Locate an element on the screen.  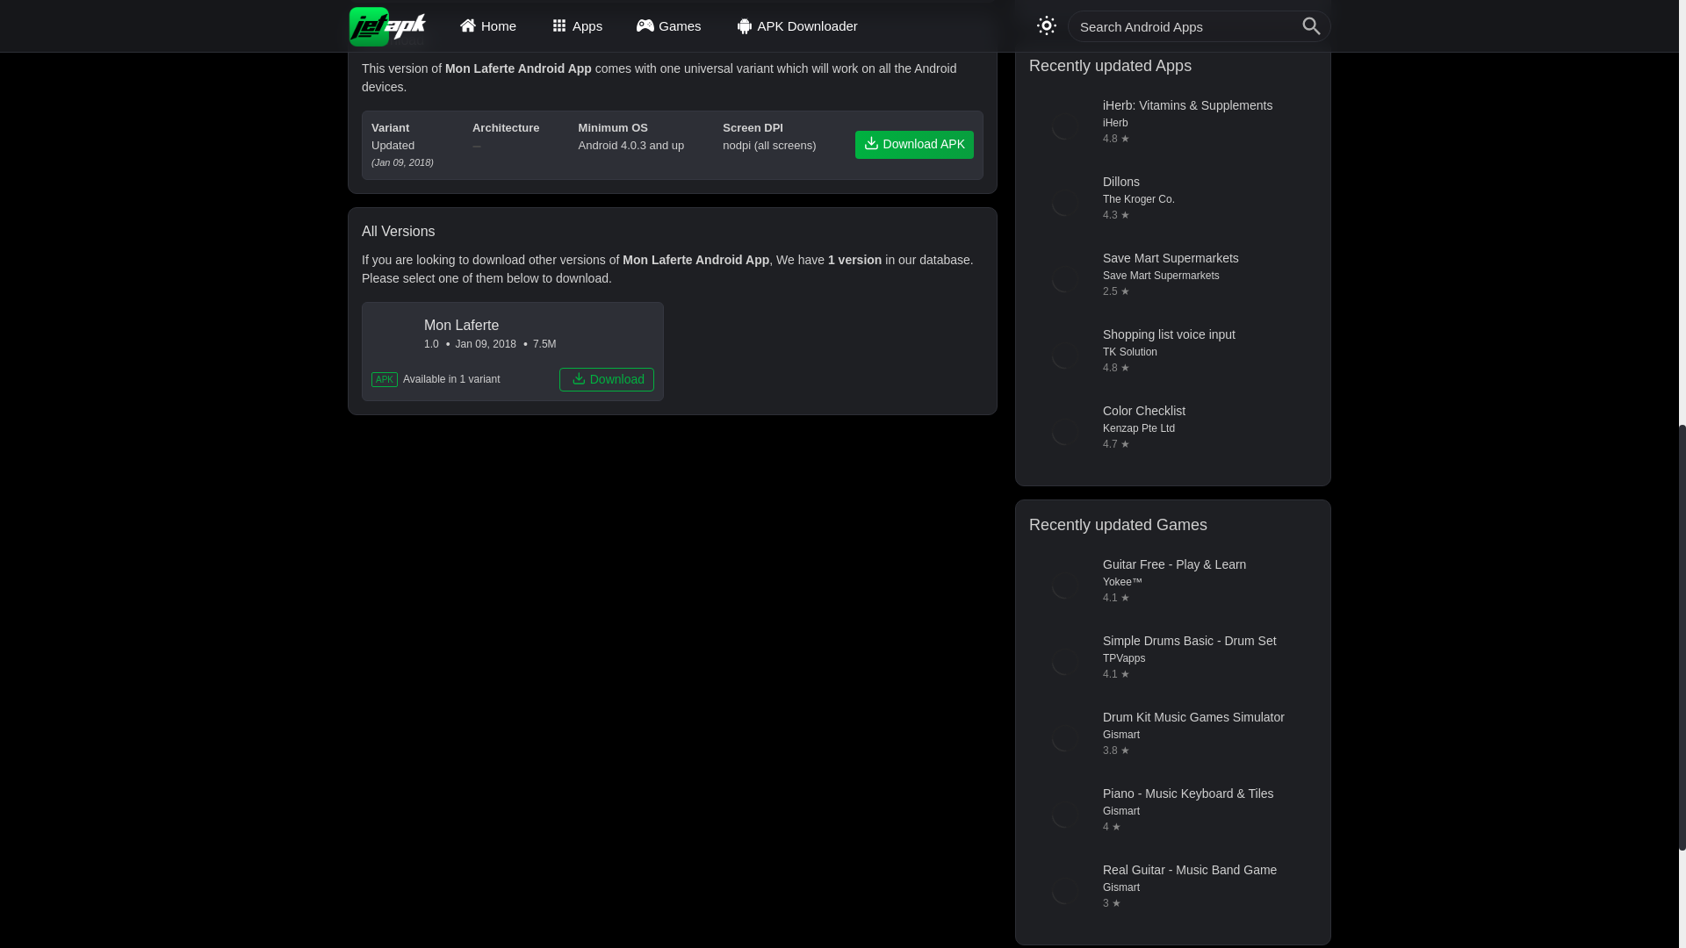
NF - Music And Lyrics 1.0 Android APK is located at coordinates (1172, 4).